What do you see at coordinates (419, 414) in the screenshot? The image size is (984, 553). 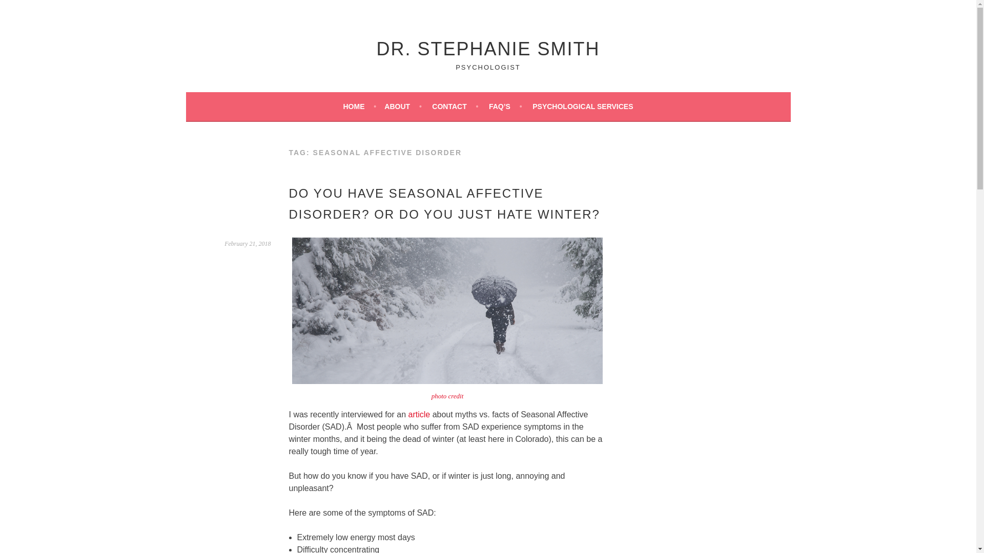 I see `article` at bounding box center [419, 414].